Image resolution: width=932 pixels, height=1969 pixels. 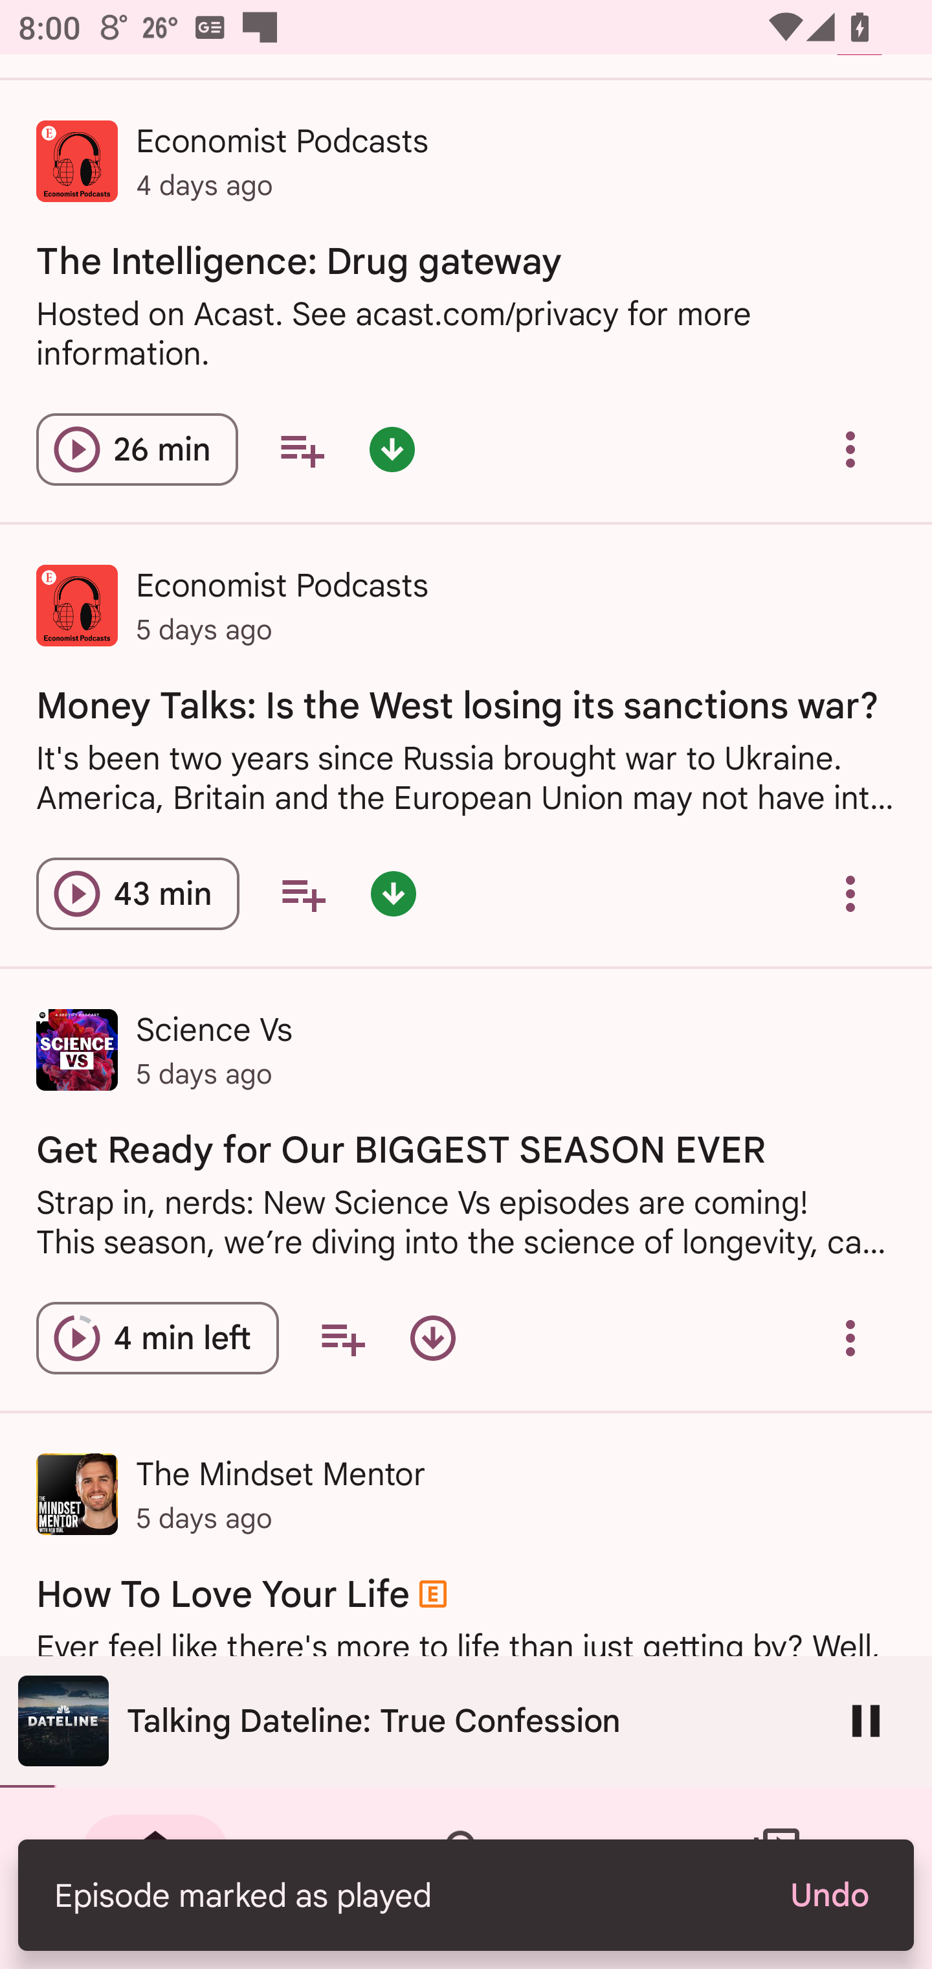 I want to click on Overflow menu, so click(x=850, y=450).